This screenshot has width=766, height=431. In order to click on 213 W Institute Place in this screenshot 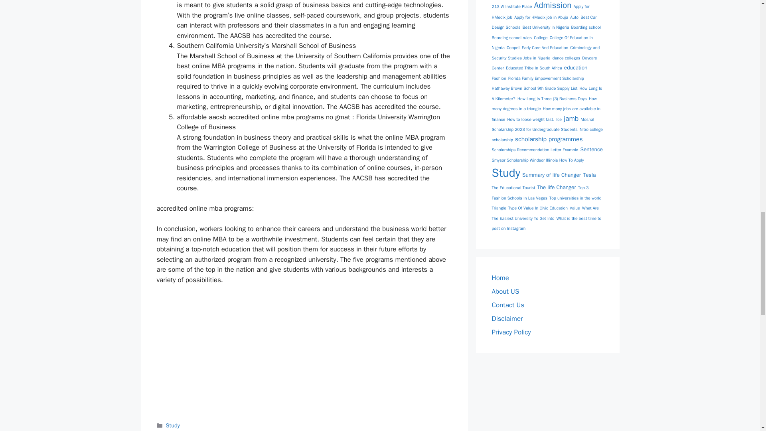, I will do `click(511, 6)`.